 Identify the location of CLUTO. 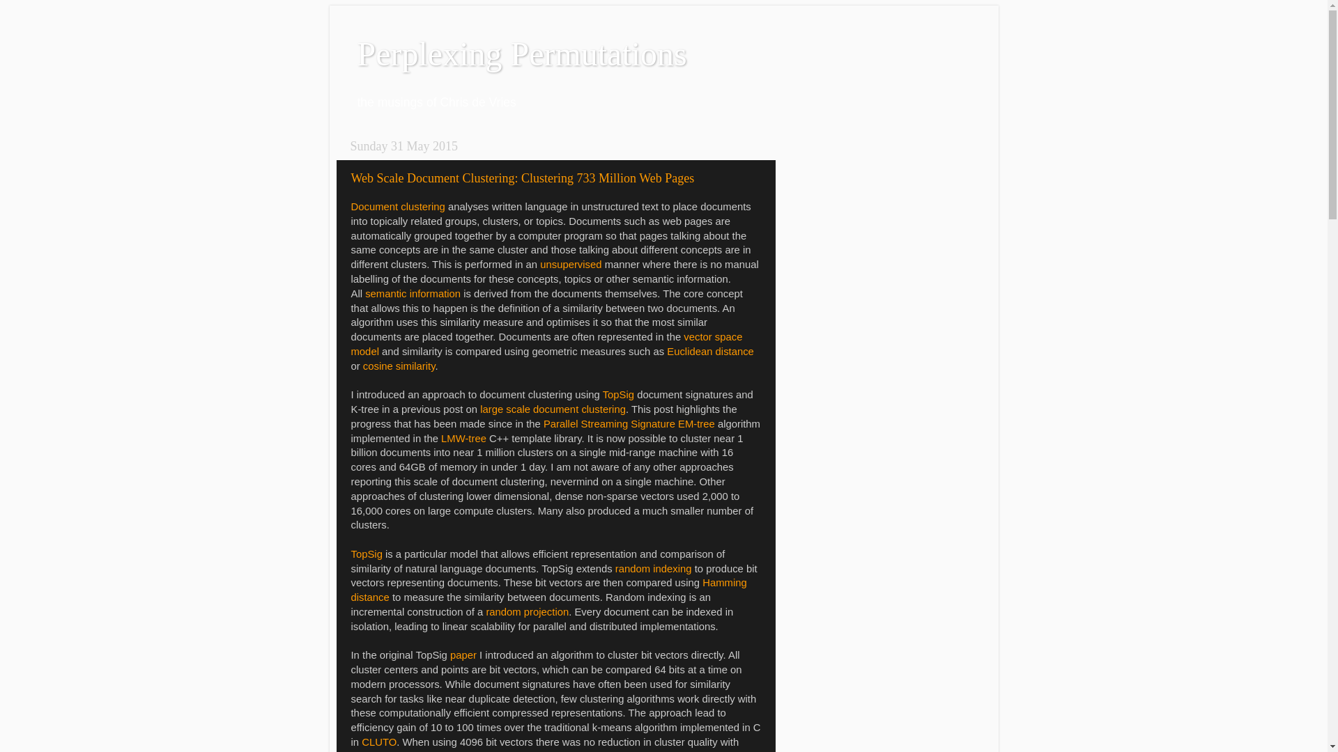
(379, 742).